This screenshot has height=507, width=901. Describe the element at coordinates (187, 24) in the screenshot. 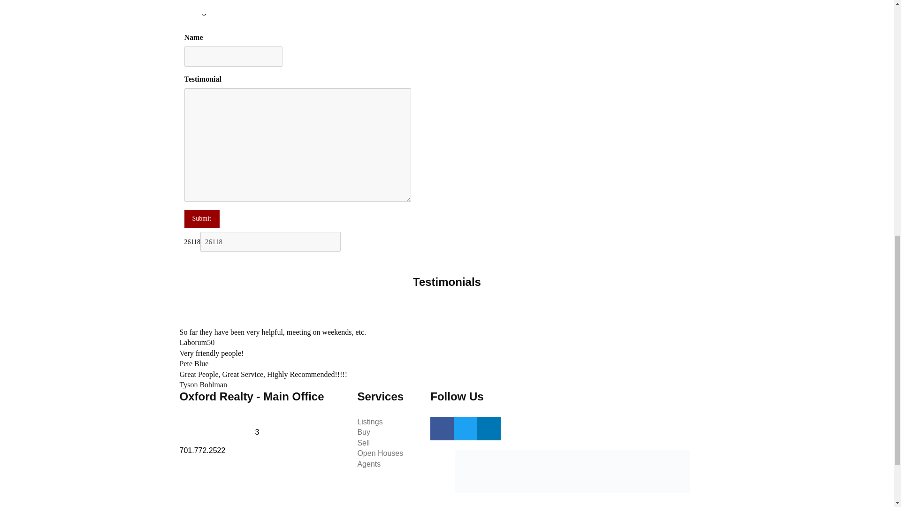

I see `grating2e7462319` at that location.